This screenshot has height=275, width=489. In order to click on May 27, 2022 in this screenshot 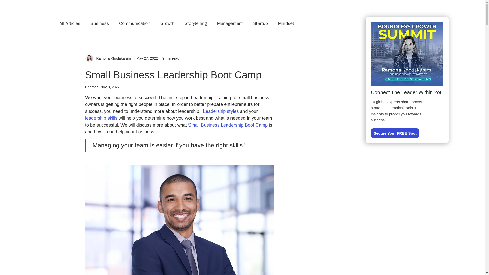, I will do `click(147, 58)`.